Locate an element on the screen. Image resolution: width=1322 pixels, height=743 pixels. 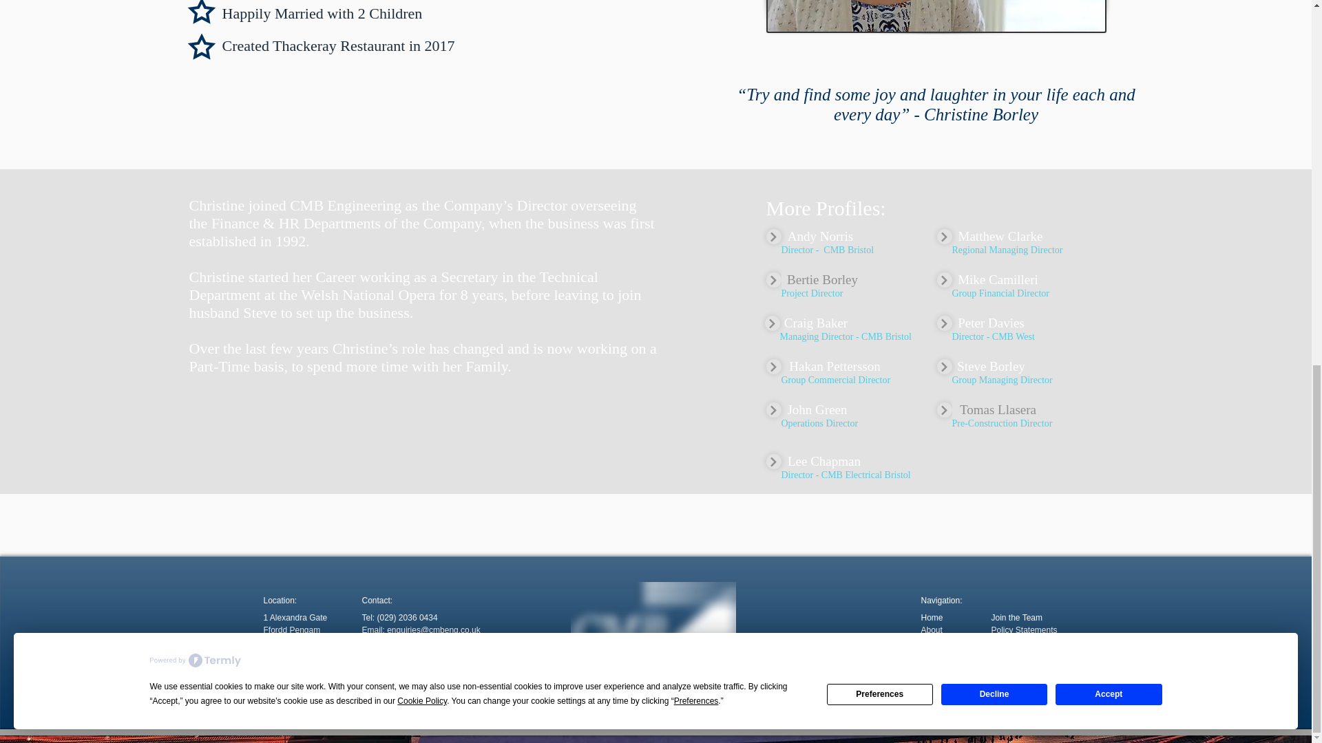
Contact: is located at coordinates (377, 601).